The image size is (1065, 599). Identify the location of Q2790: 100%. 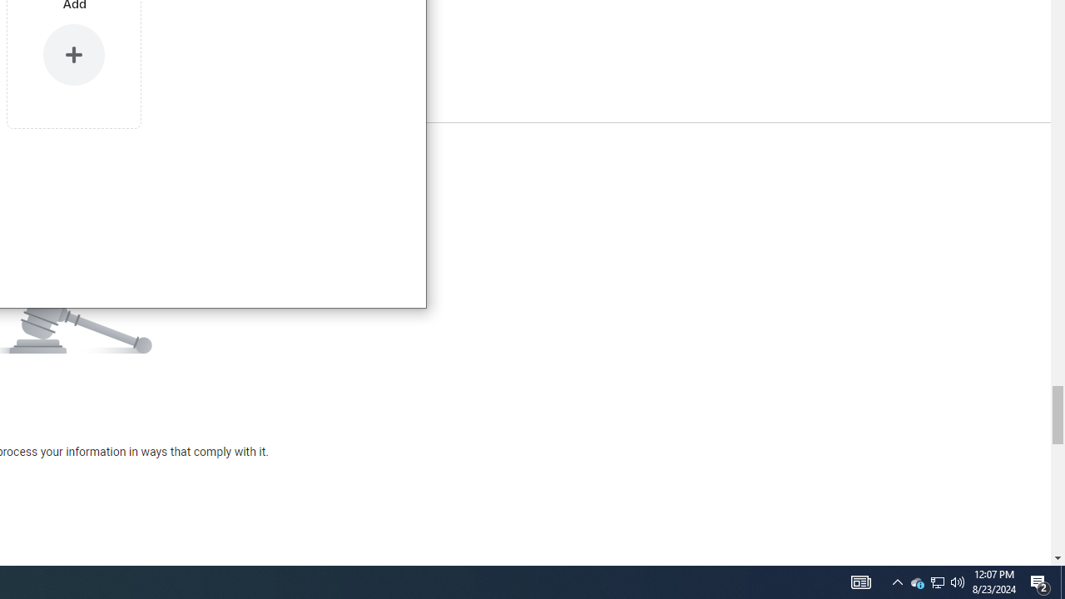
(958, 582).